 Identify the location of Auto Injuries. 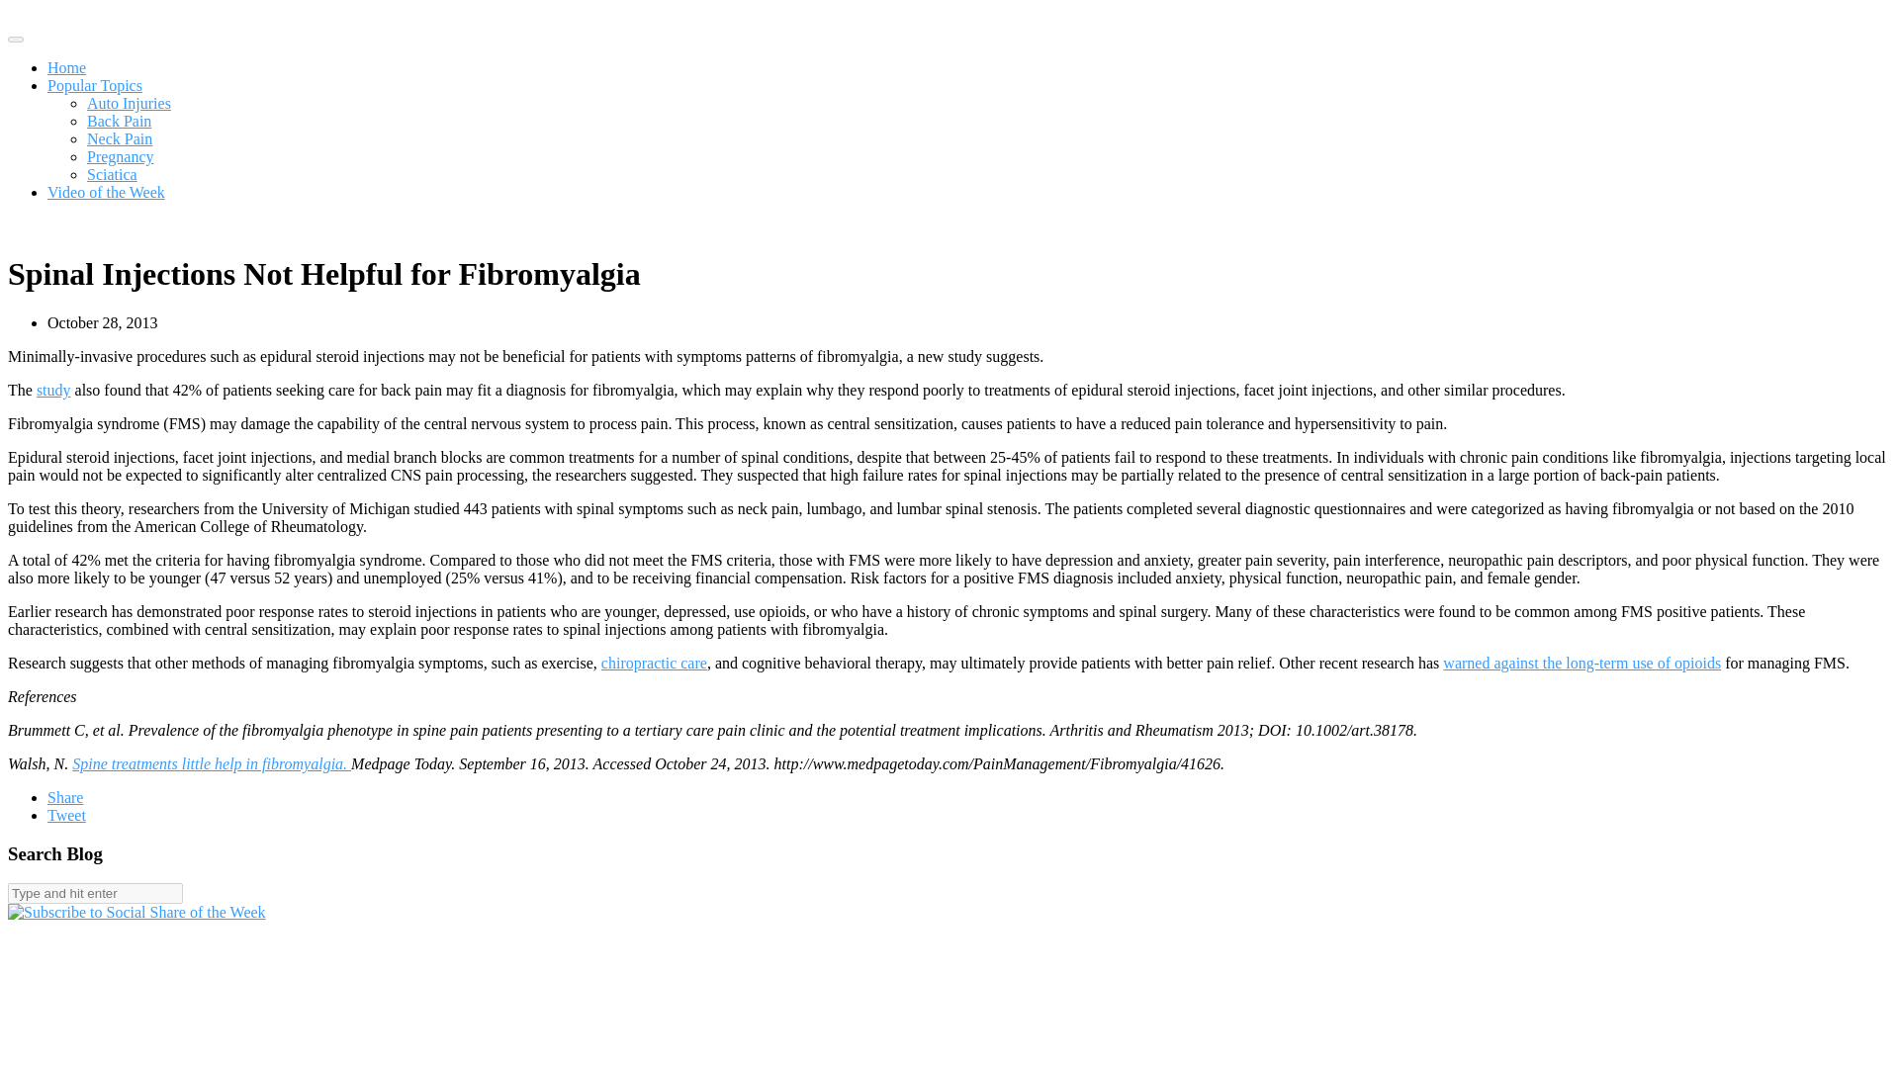
(129, 103).